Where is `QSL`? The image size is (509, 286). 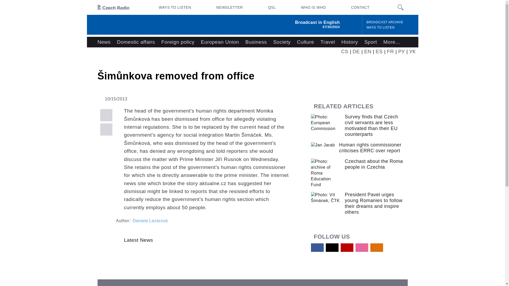
QSL is located at coordinates (272, 7).